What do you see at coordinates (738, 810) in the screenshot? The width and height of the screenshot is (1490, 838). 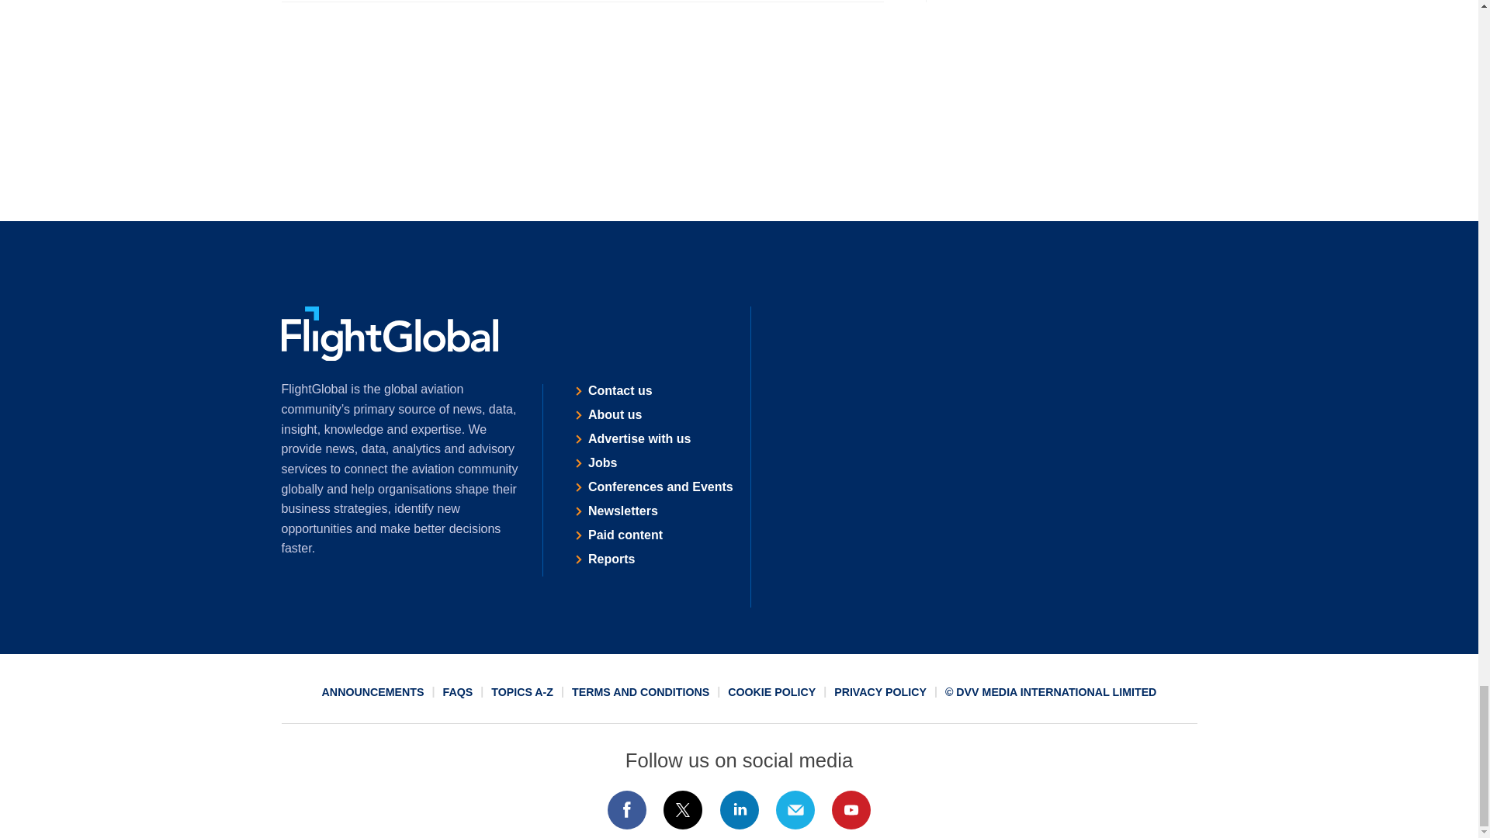 I see `Connect with us on Linked In` at bounding box center [738, 810].